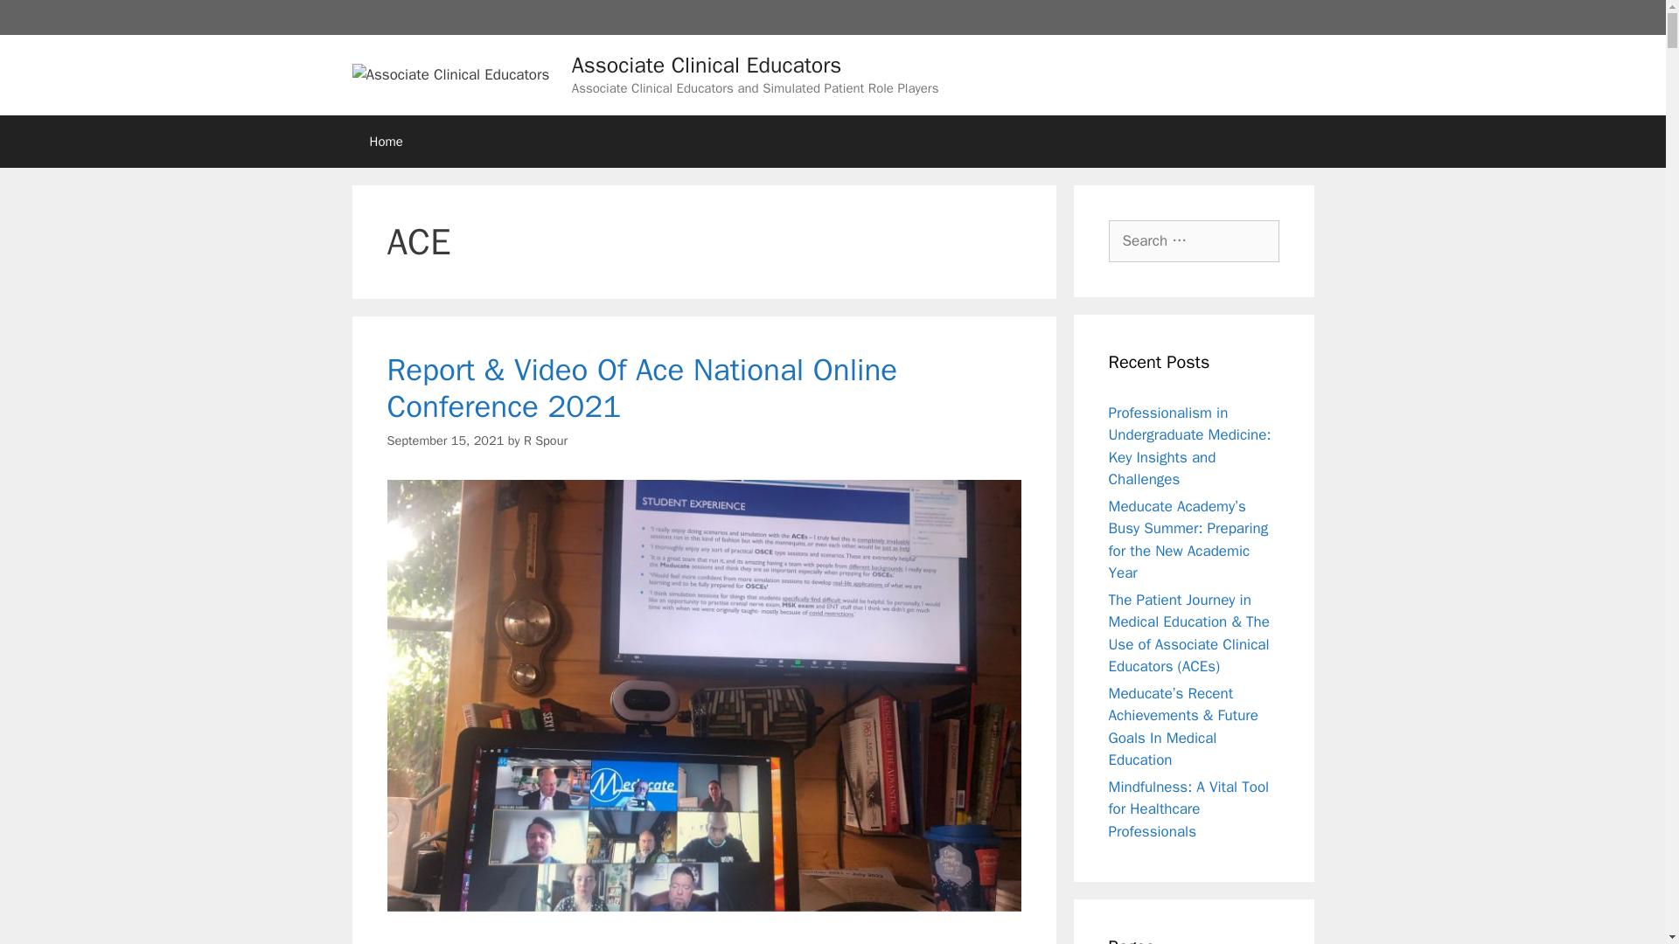 This screenshot has height=944, width=1679. What do you see at coordinates (707, 64) in the screenshot?
I see `Associate Clinical Educators` at bounding box center [707, 64].